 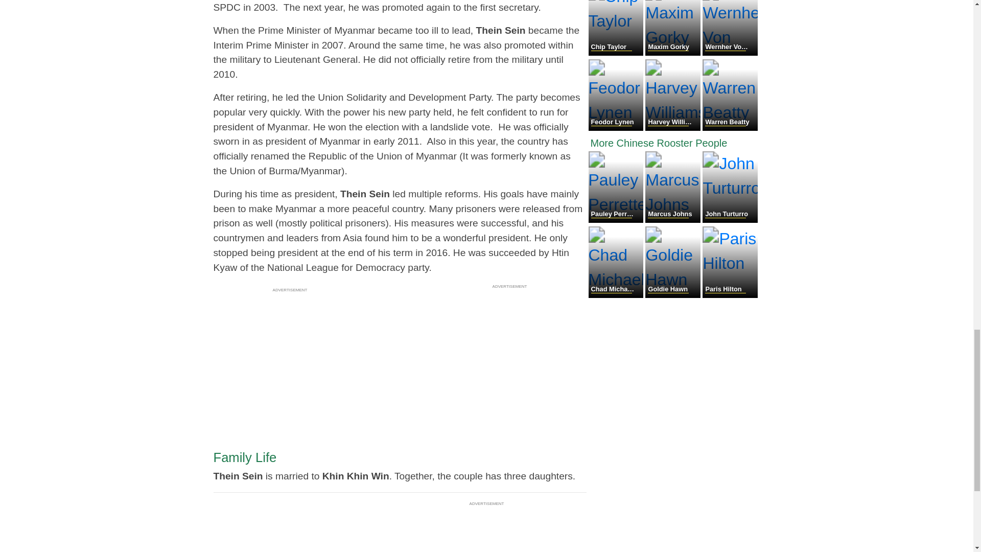 I want to click on Warren Beatty, so click(x=730, y=128).